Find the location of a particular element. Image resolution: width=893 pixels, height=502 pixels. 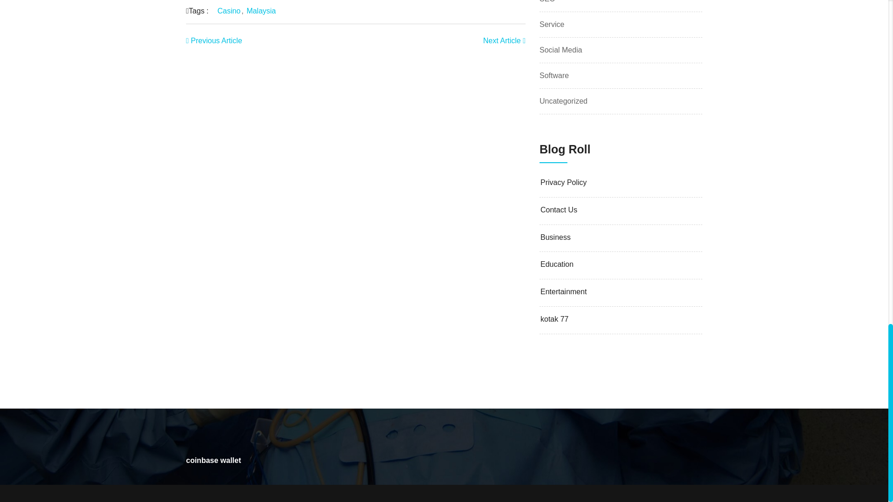

Uncategorized is located at coordinates (563, 101).